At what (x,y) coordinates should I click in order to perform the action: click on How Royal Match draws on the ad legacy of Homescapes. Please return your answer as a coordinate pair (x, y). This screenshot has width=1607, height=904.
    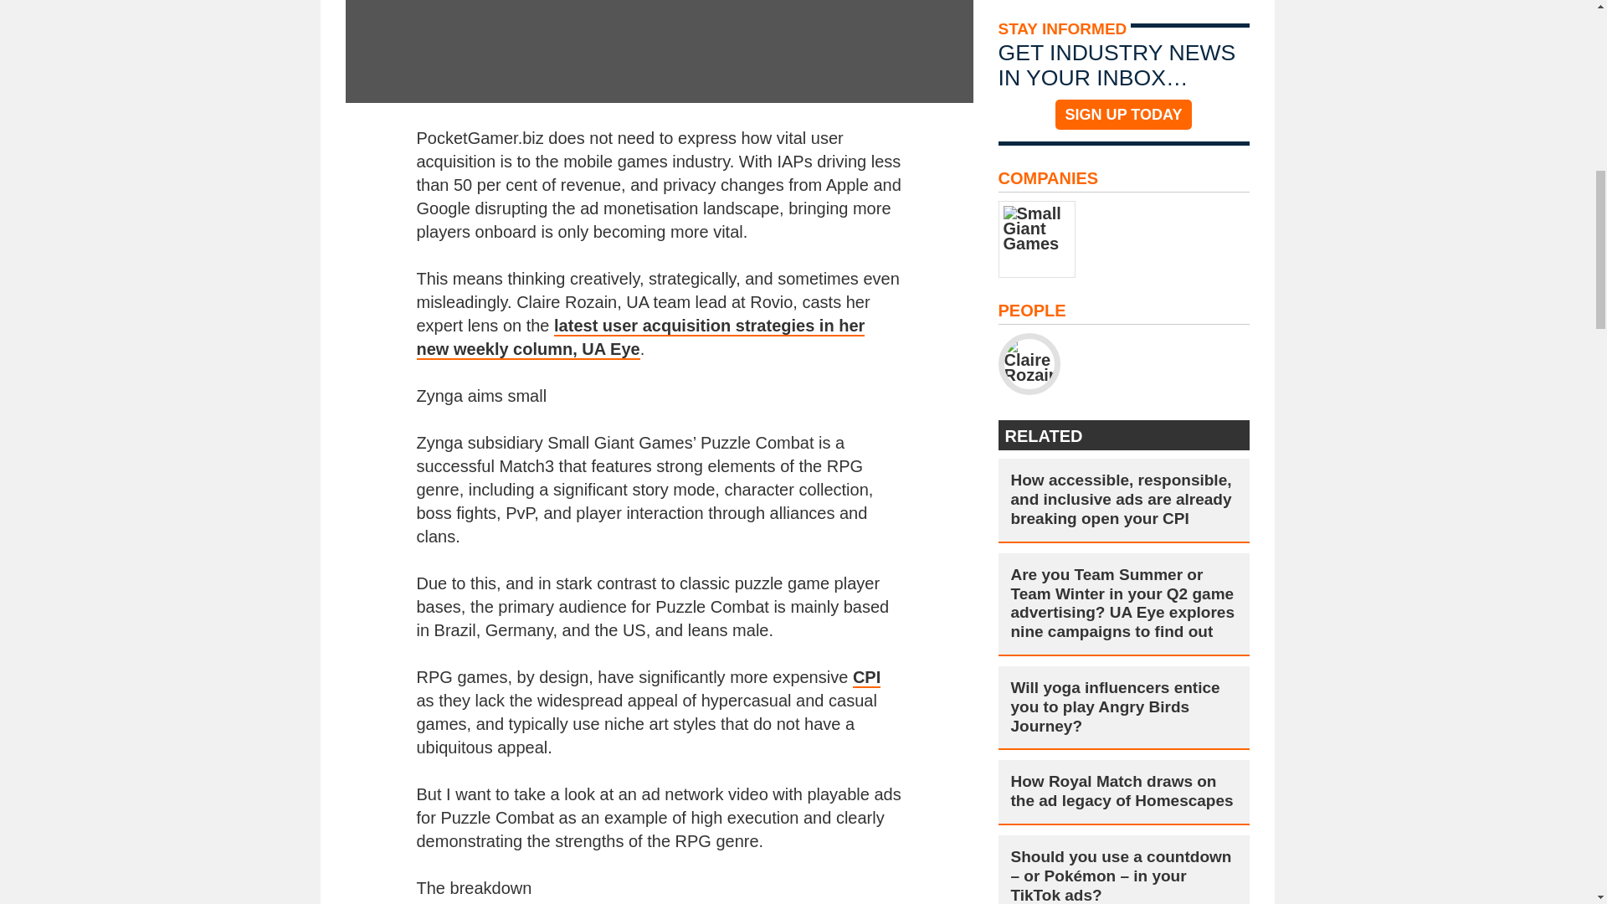
    Looking at the image, I should click on (1123, 792).